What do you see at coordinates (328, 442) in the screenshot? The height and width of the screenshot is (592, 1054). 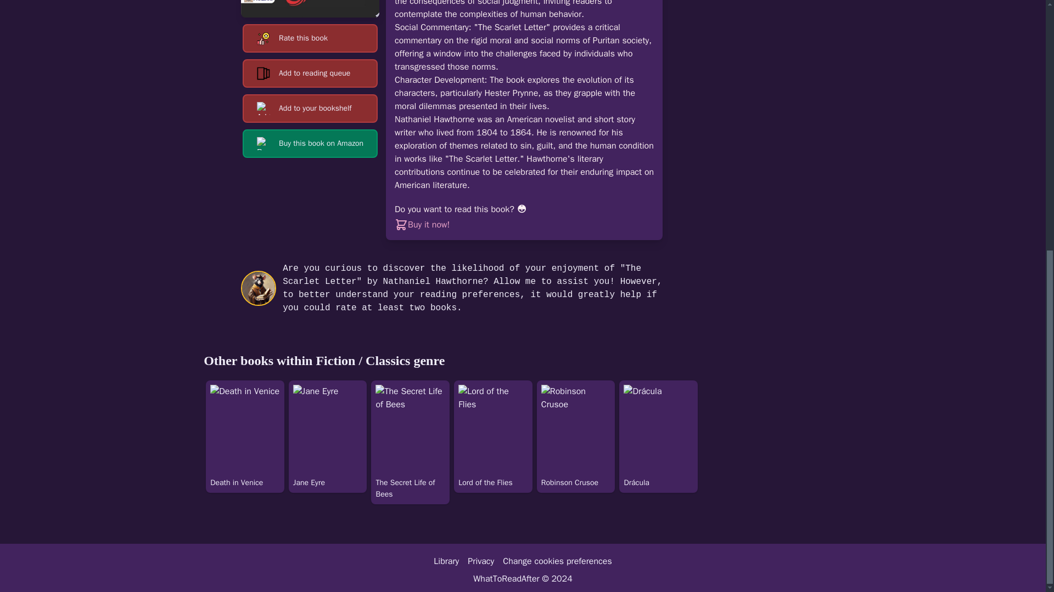 I see `What to read after Jane Eyre` at bounding box center [328, 442].